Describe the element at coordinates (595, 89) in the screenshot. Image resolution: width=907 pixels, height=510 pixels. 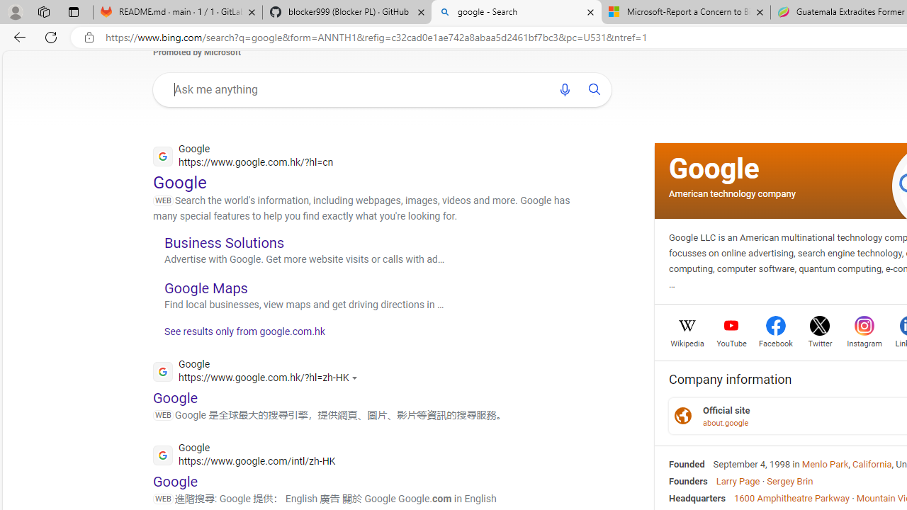
I see `AutomationID: uaseabtn` at that location.